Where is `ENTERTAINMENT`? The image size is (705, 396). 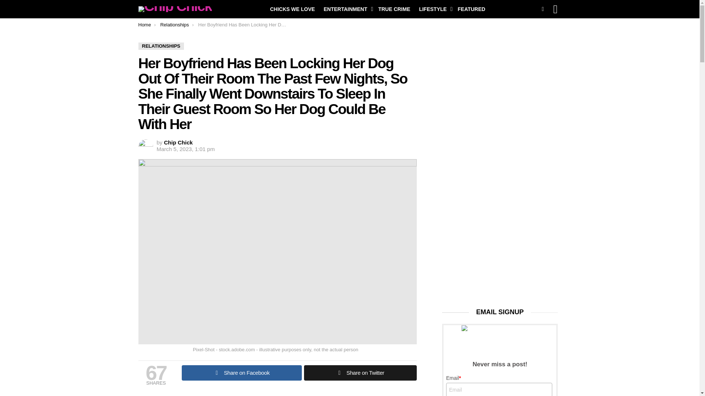
ENTERTAINMENT is located at coordinates (347, 9).